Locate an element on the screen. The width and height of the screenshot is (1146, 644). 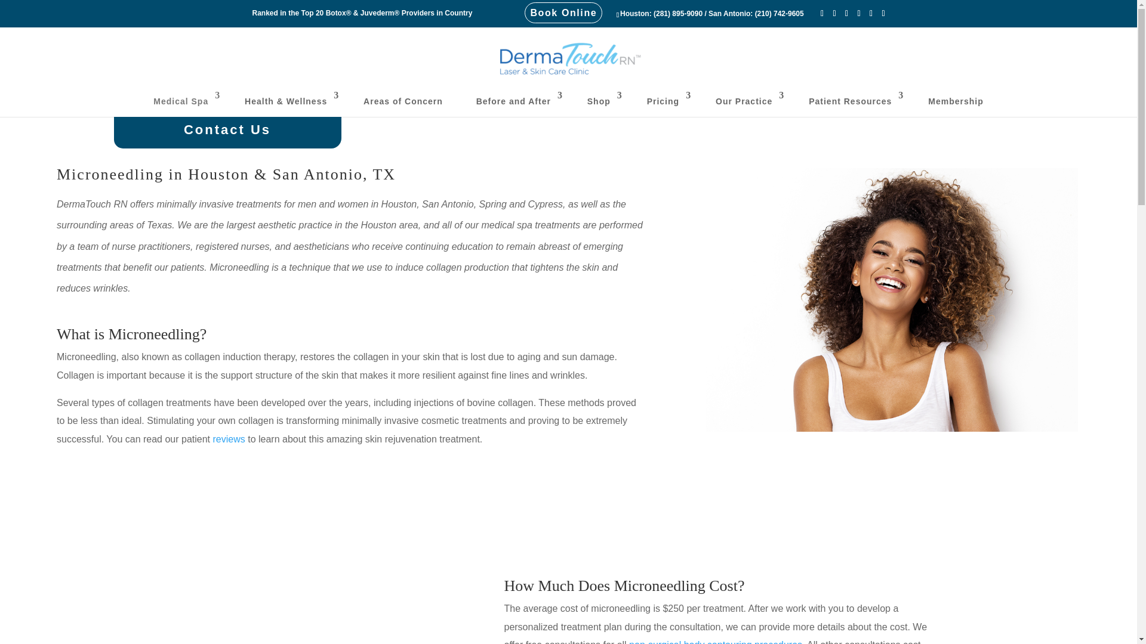
Book Online is located at coordinates (563, 13).